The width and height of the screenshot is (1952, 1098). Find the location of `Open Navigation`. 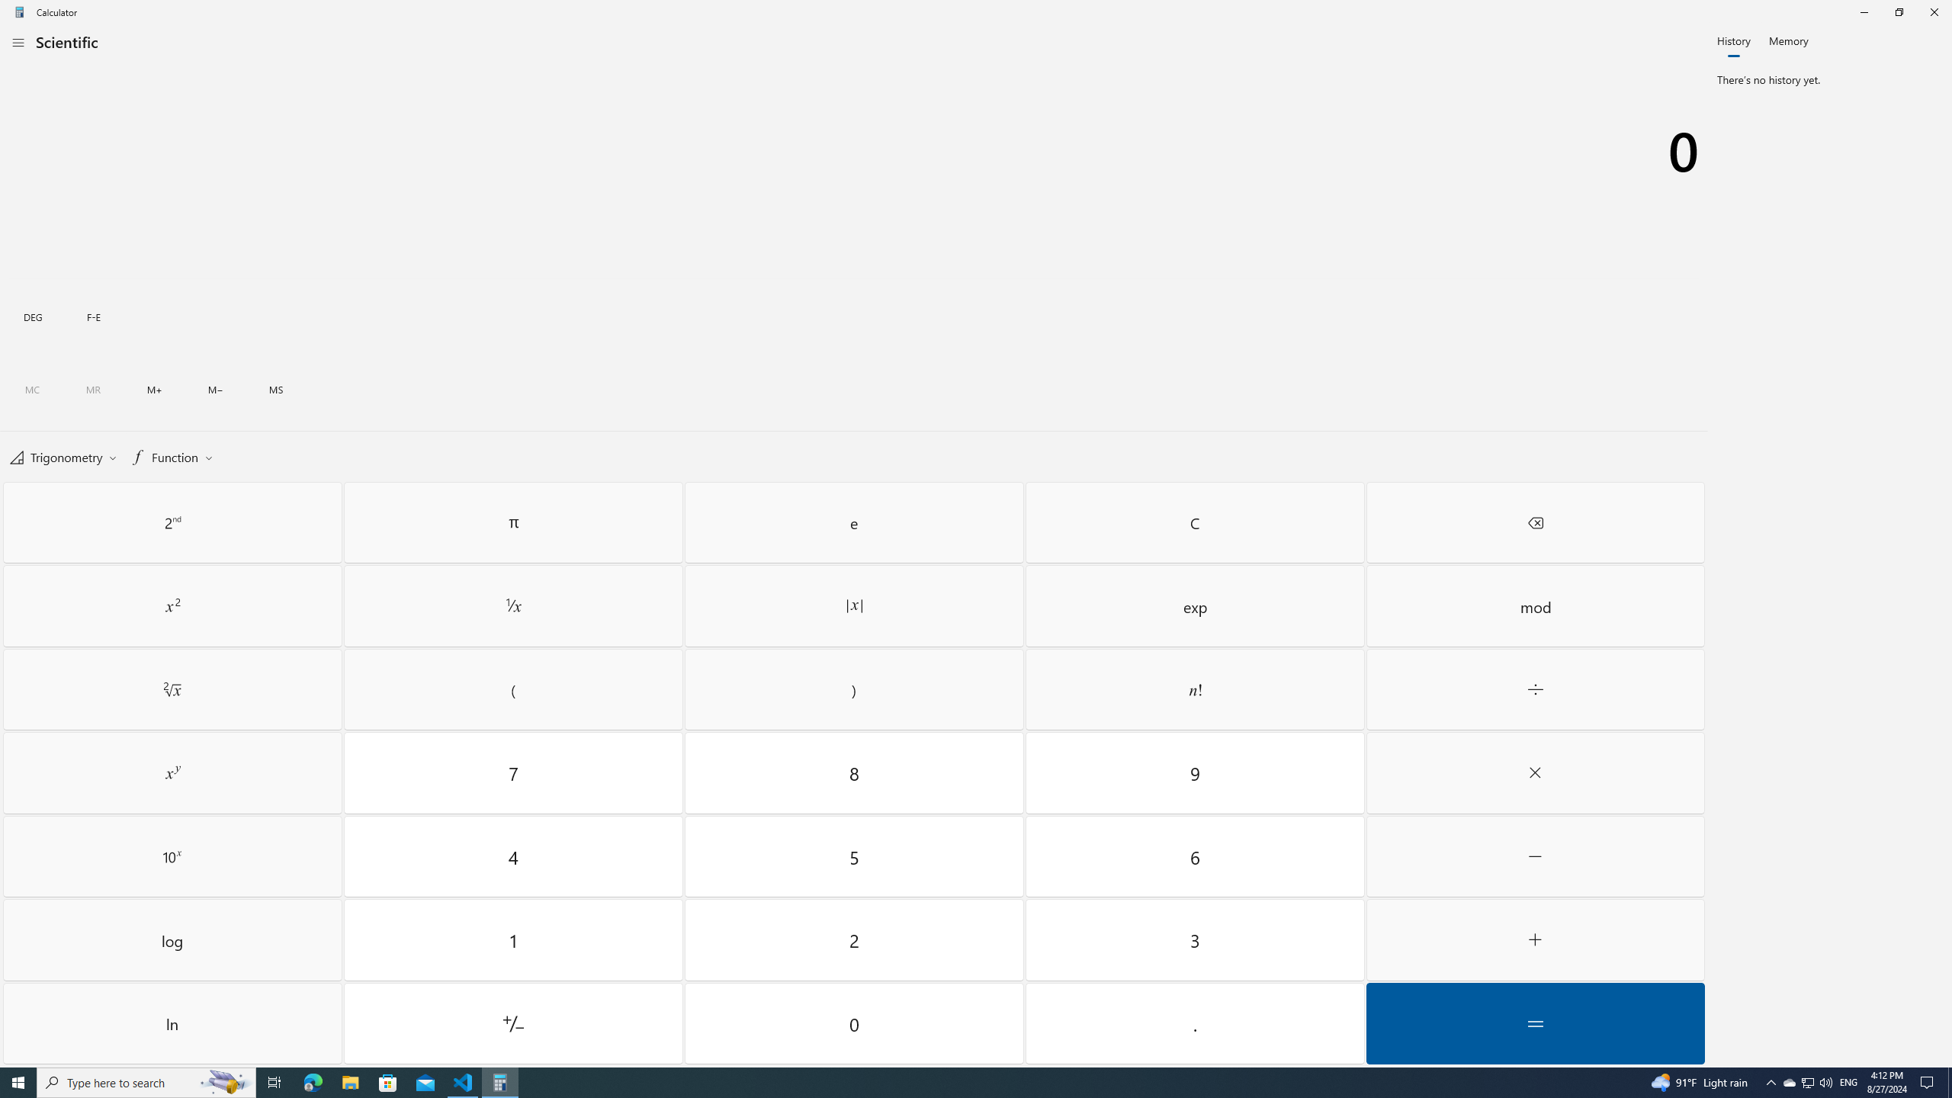

Open Navigation is located at coordinates (18, 42).